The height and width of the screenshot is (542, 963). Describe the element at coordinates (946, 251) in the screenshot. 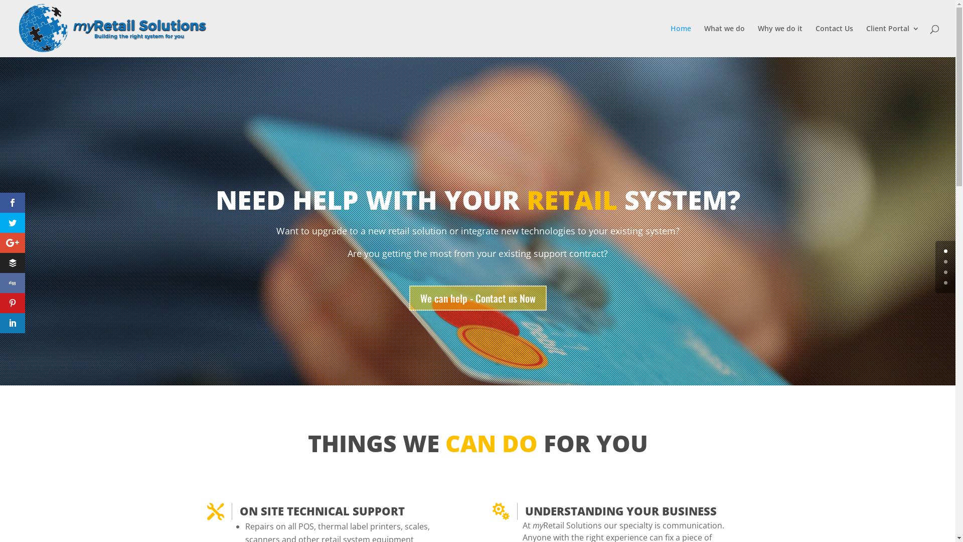

I see `0` at that location.